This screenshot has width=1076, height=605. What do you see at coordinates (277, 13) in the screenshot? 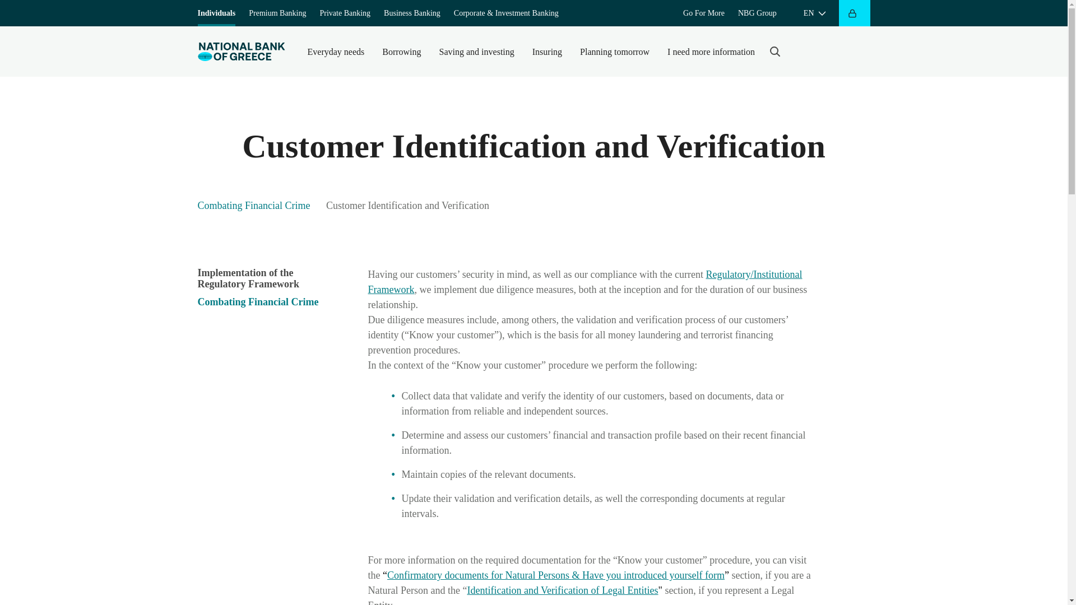
I see `Premium Banking` at bounding box center [277, 13].